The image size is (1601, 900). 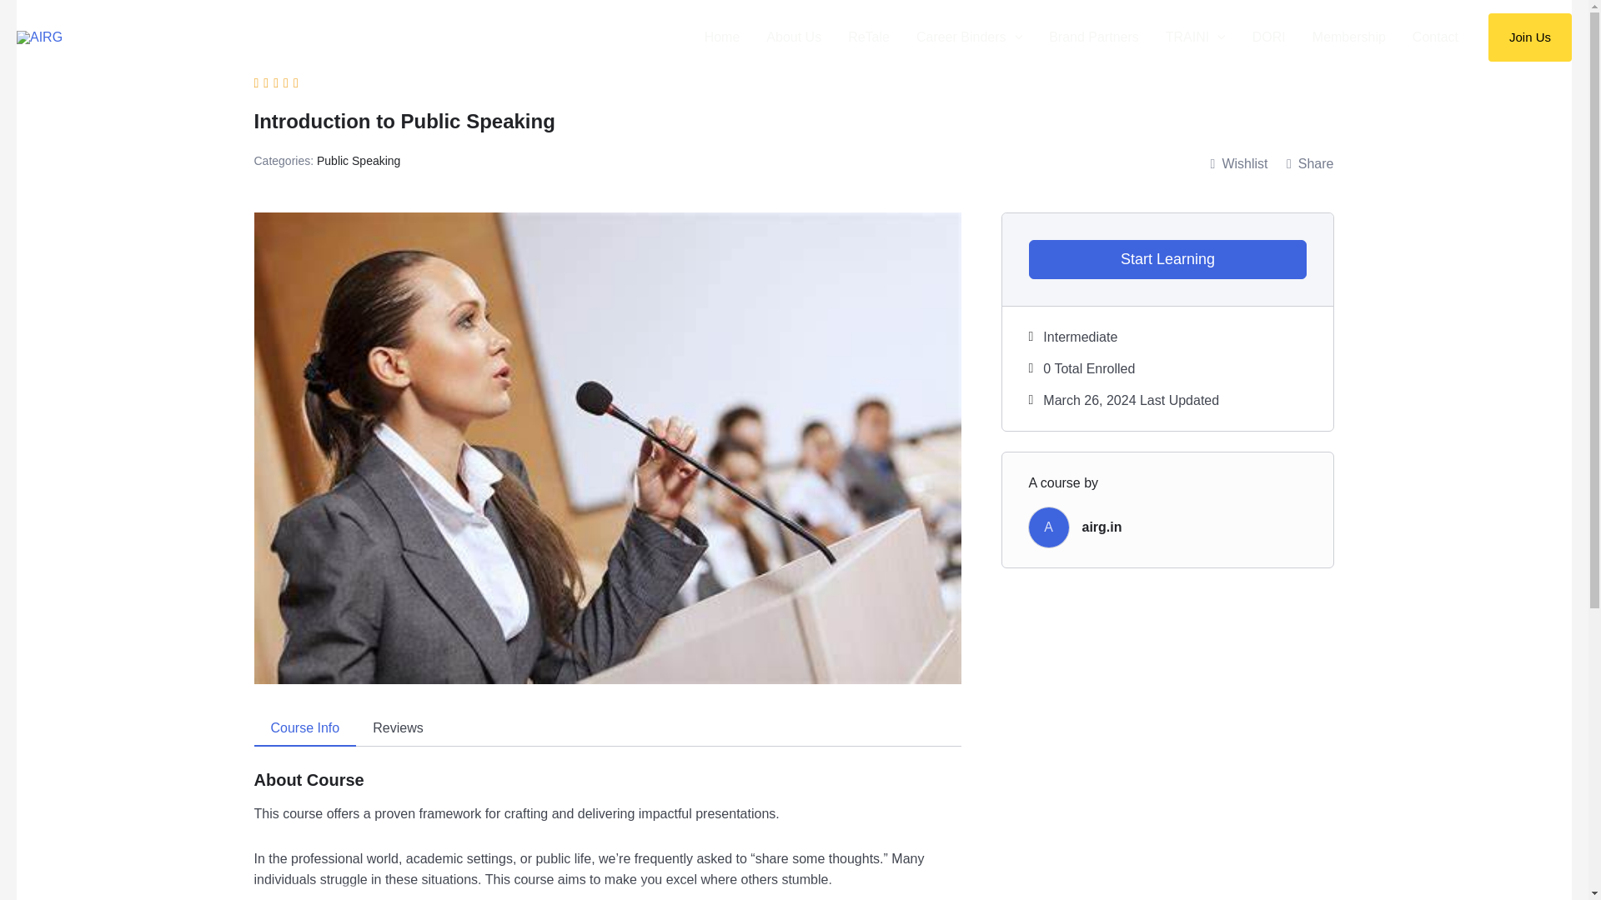 What do you see at coordinates (359, 160) in the screenshot?
I see `Public Speaking` at bounding box center [359, 160].